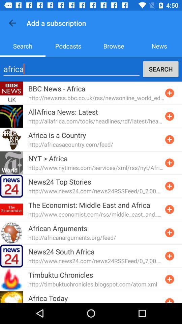 Image resolution: width=182 pixels, height=324 pixels. I want to click on because back devicer, so click(170, 93).